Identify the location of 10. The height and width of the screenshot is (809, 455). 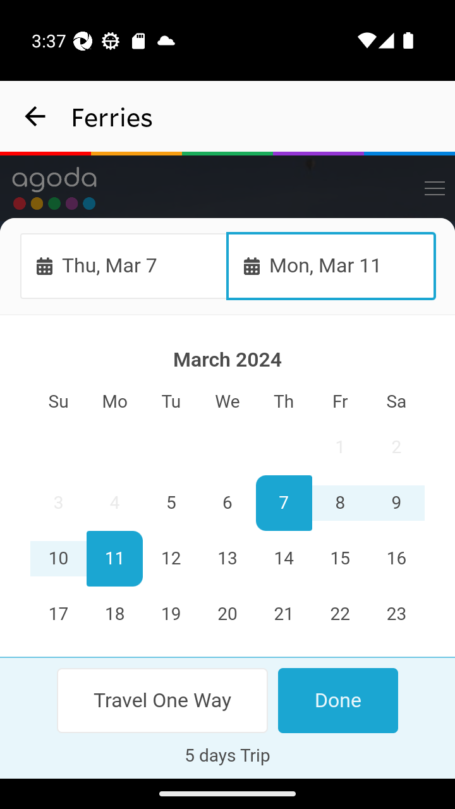
(59, 559).